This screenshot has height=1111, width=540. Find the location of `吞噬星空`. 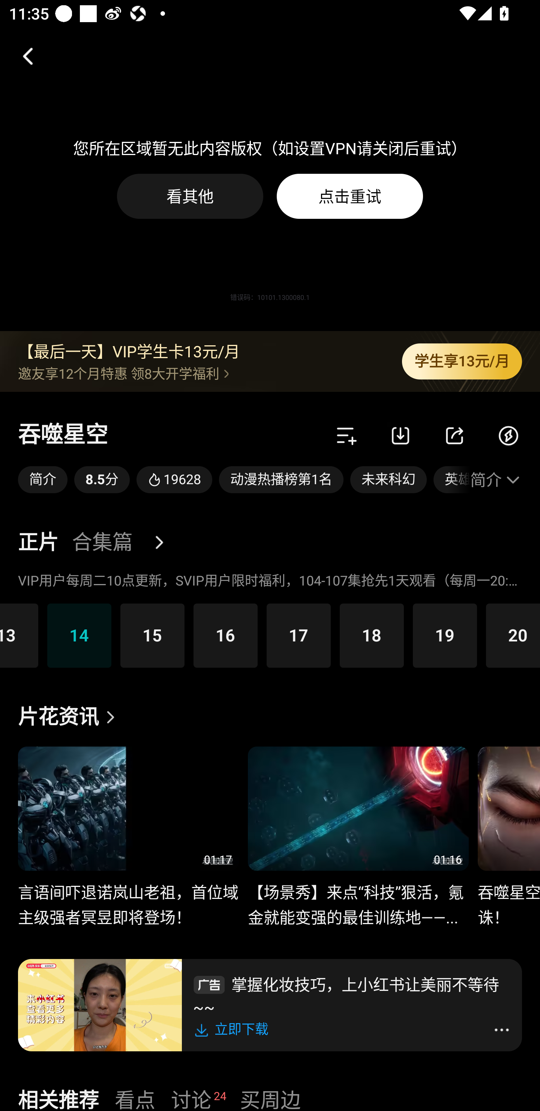

吞噬星空 is located at coordinates (63, 435).